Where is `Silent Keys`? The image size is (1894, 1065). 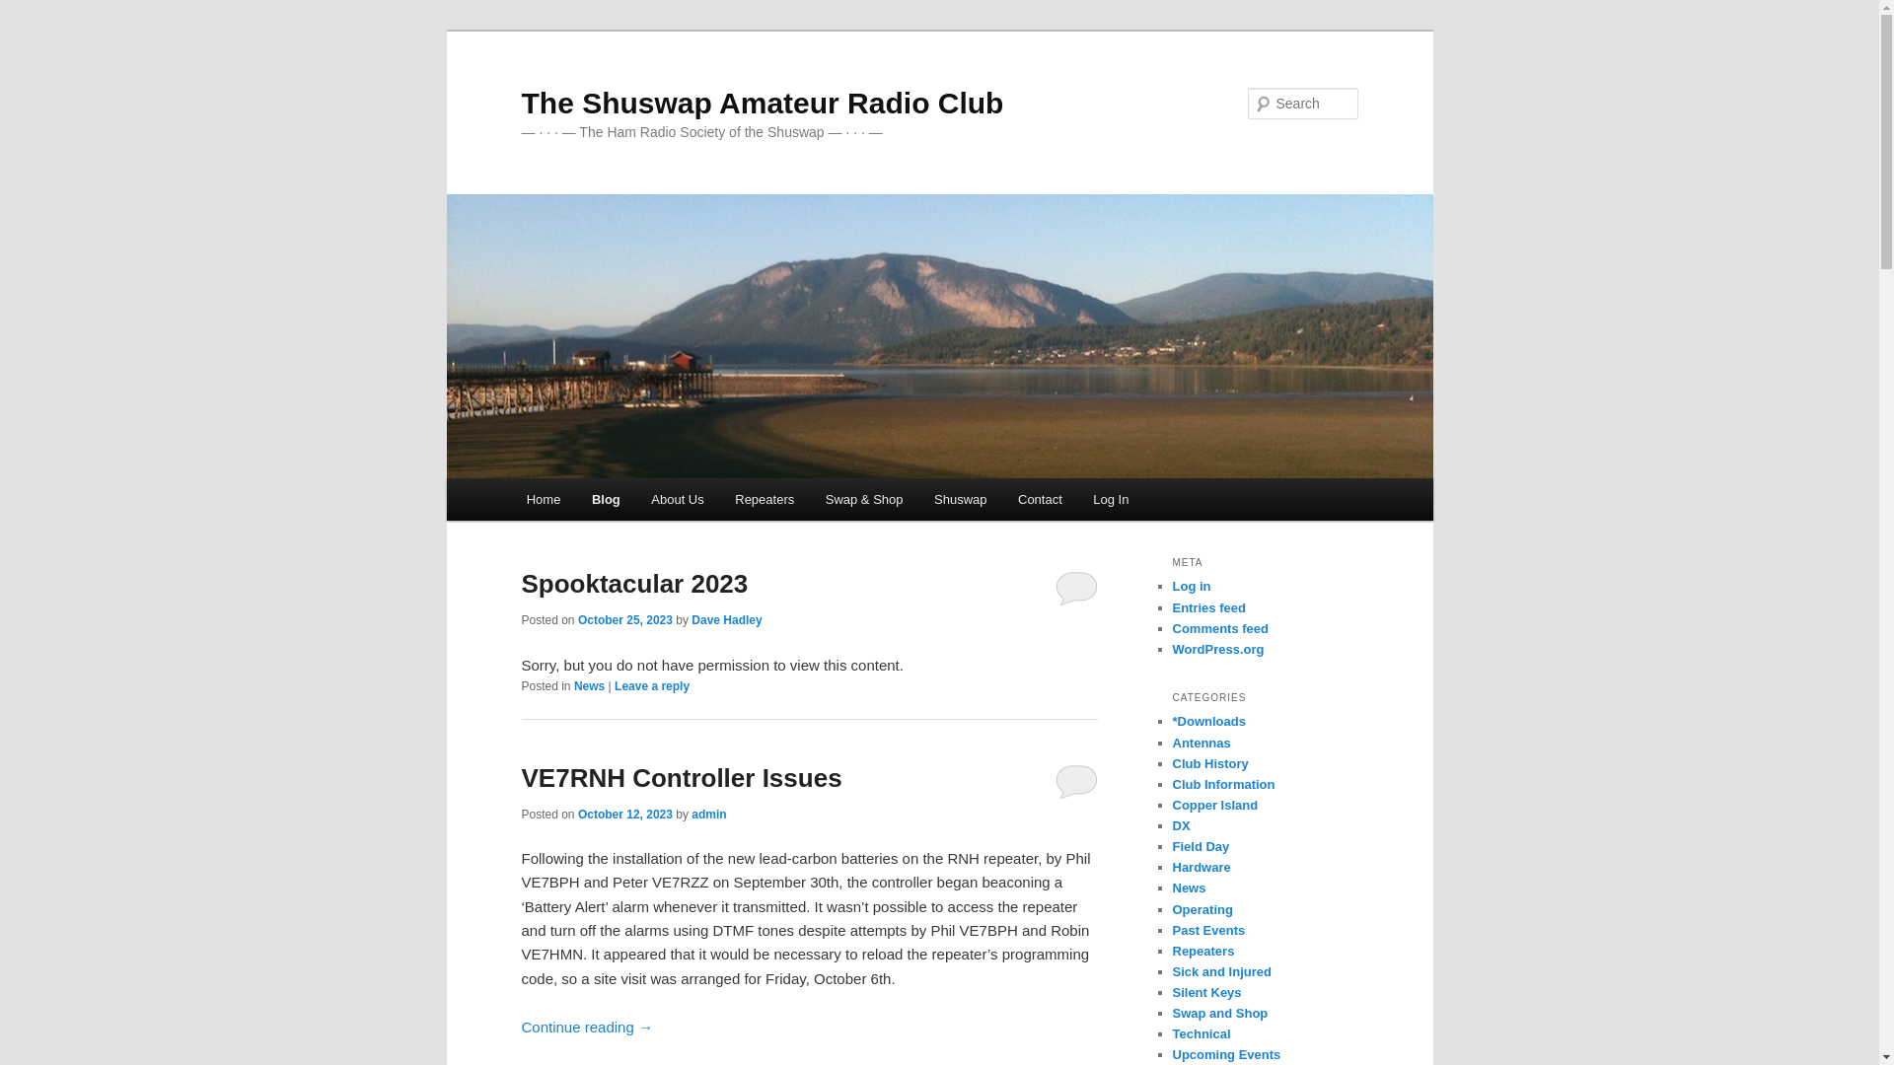 Silent Keys is located at coordinates (1206, 992).